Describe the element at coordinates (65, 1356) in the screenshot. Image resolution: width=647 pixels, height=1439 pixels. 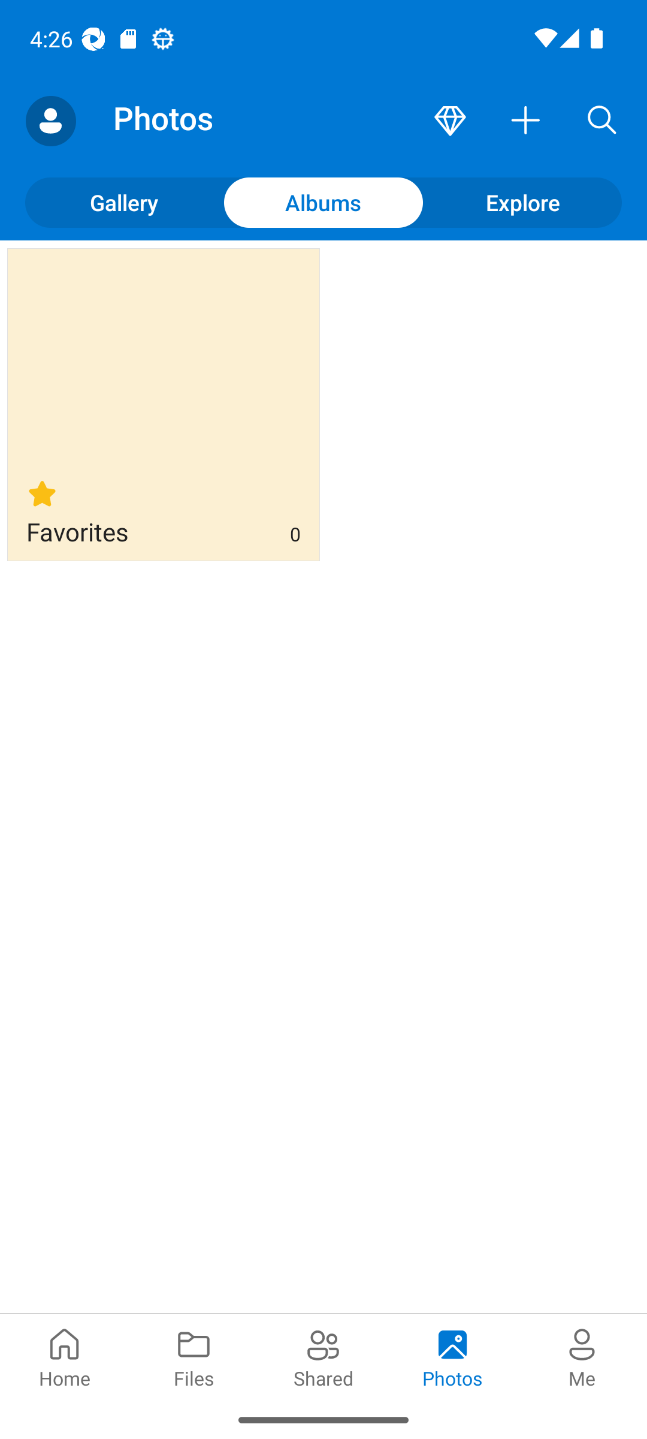
I see `Home pivot Home` at that location.